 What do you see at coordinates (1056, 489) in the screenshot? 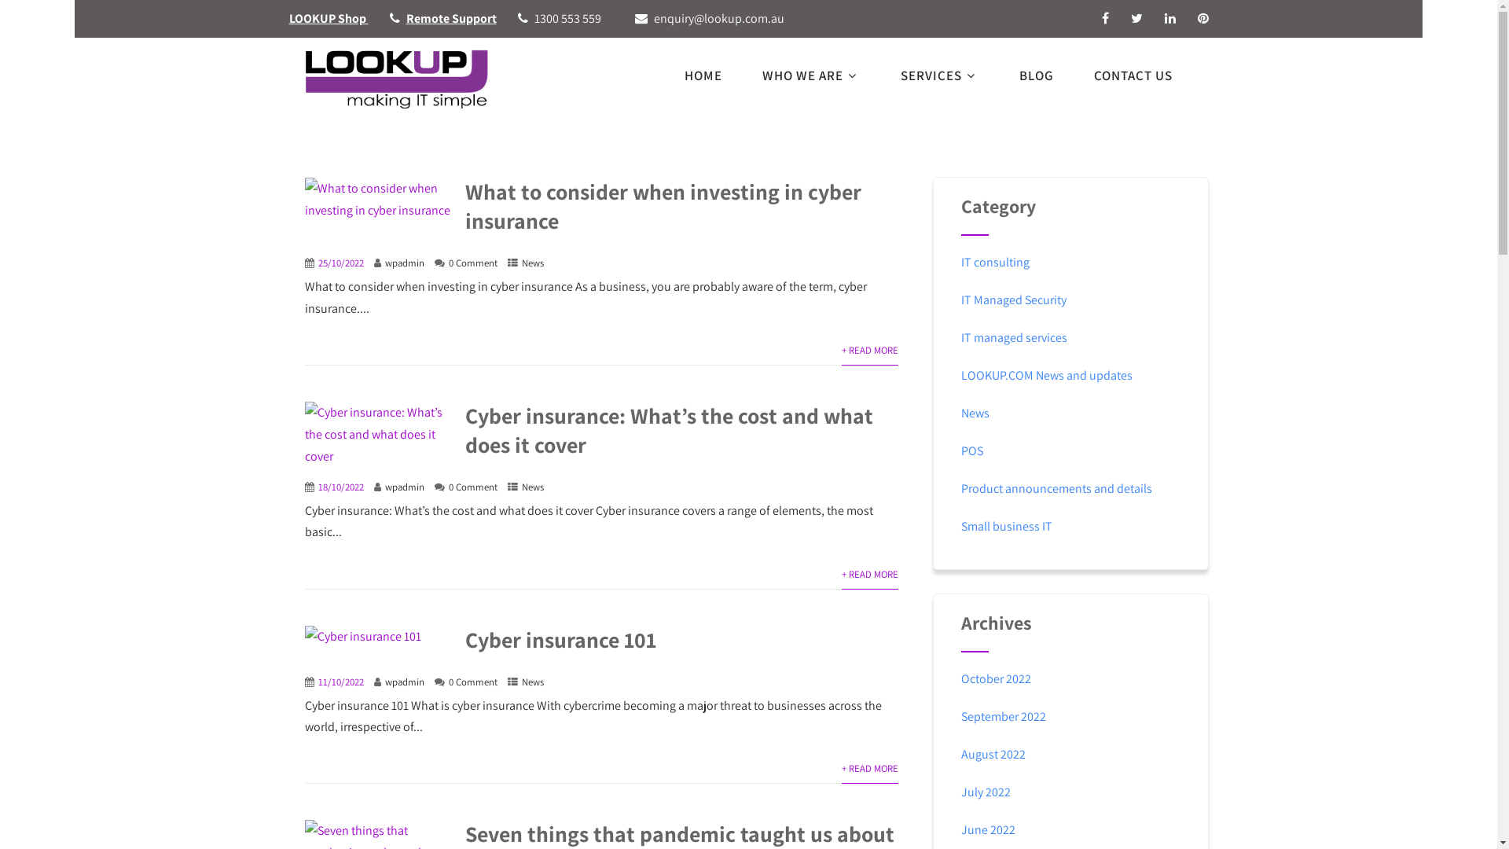
I see `Product announcements and details` at bounding box center [1056, 489].